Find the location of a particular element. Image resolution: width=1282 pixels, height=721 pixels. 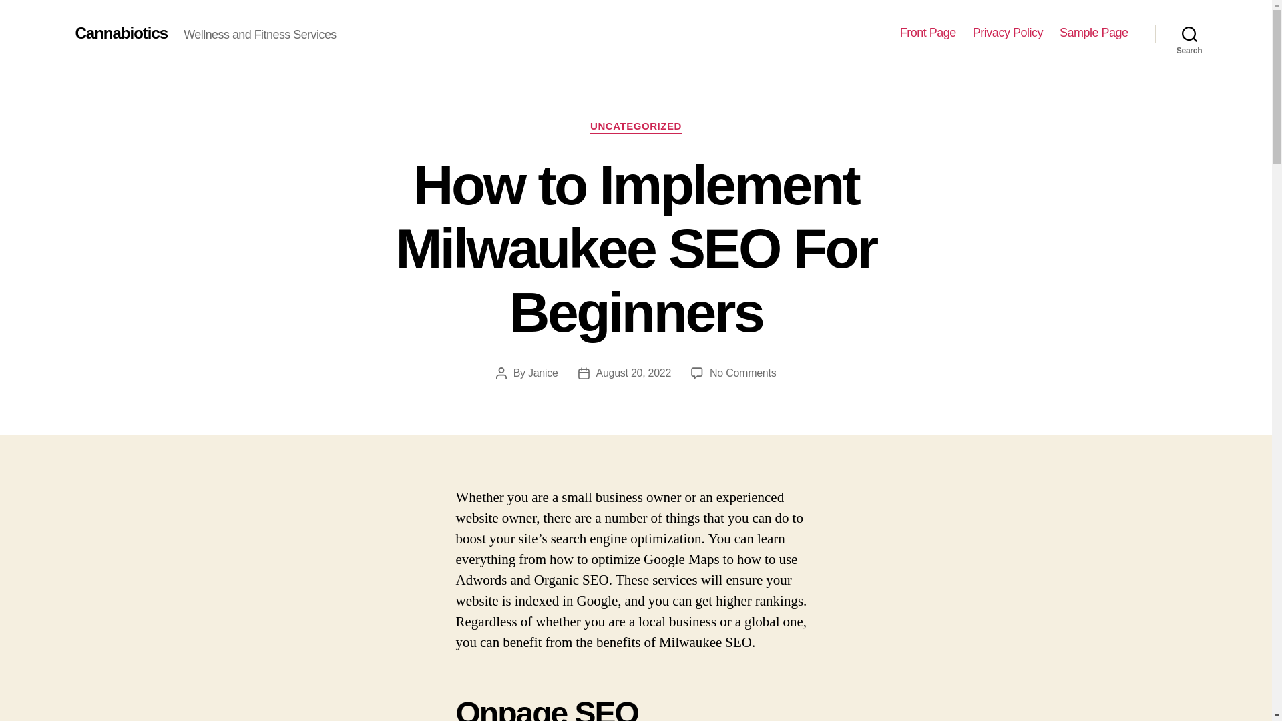

Sample Page is located at coordinates (742, 373).